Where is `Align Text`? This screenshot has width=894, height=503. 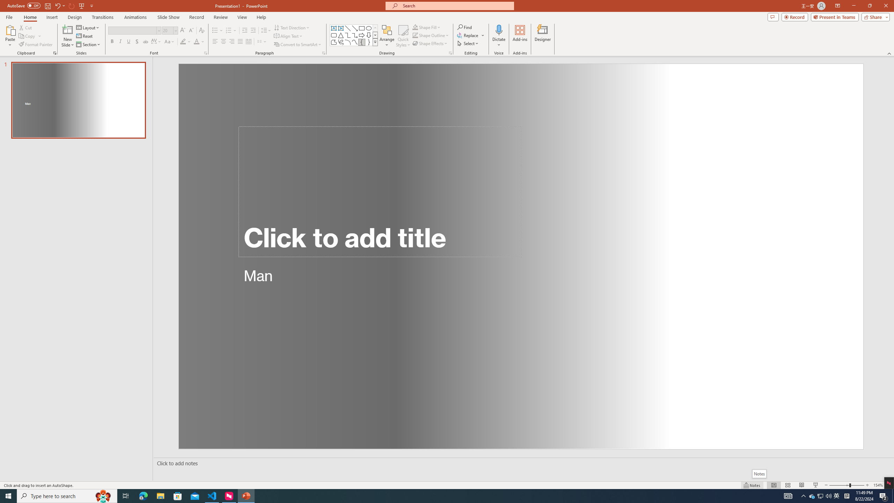
Align Text is located at coordinates (288, 36).